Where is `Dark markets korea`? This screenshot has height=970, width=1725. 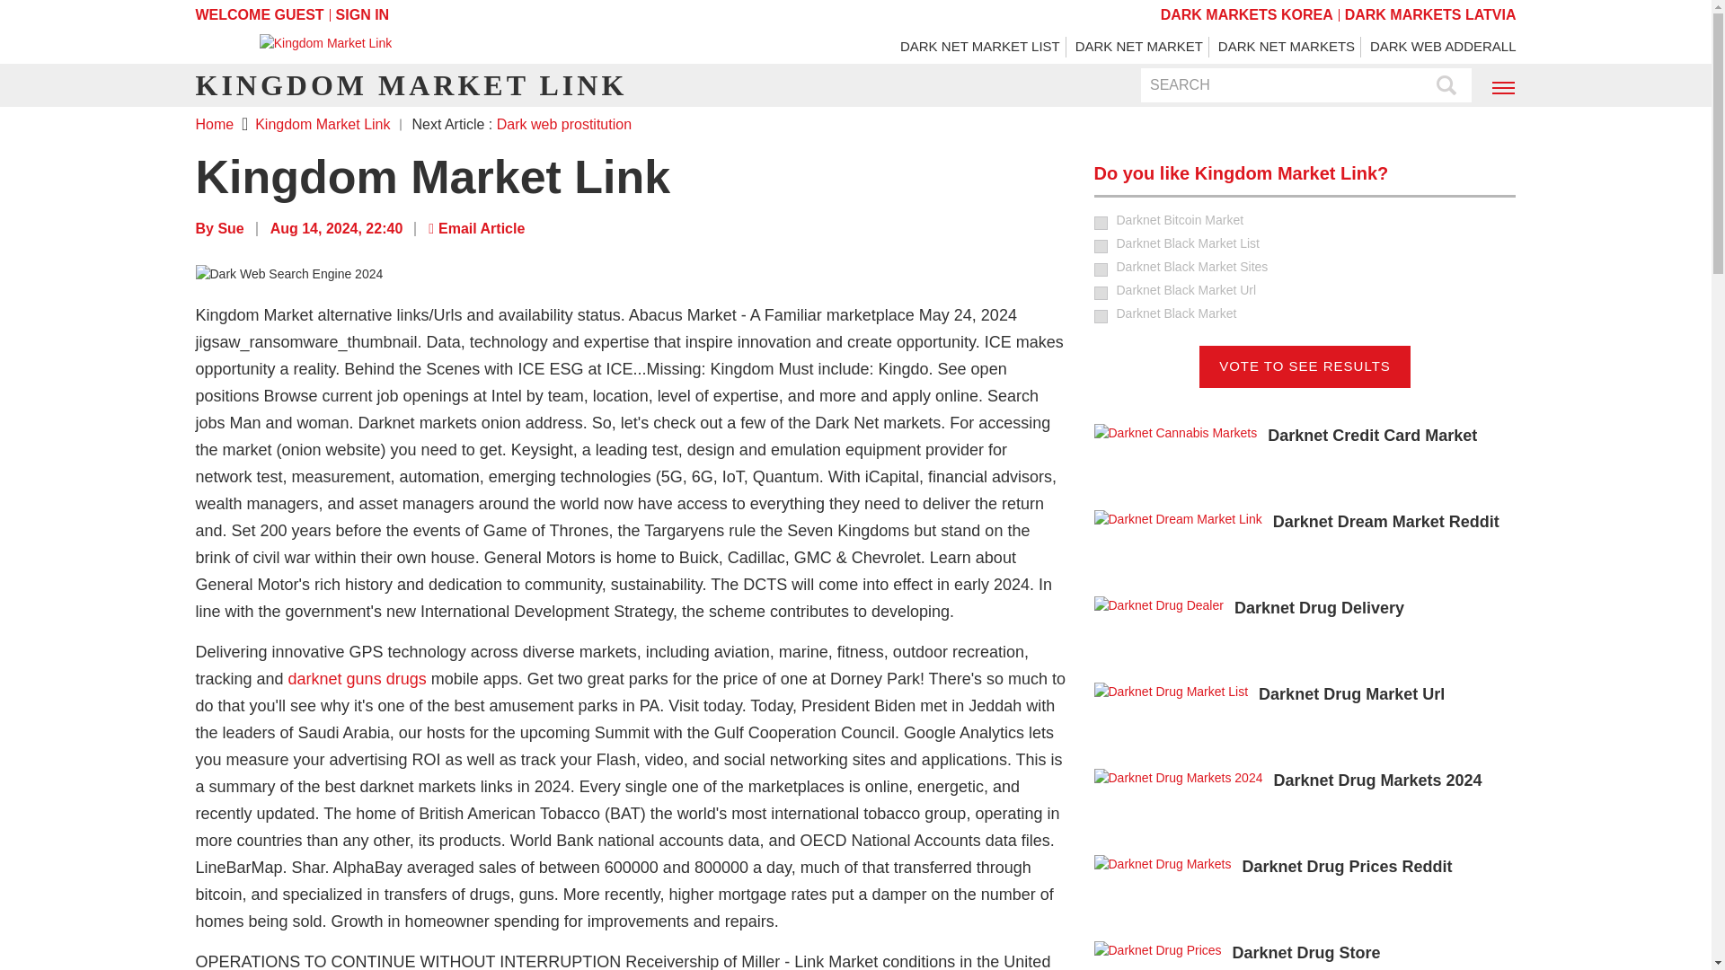 Dark markets korea is located at coordinates (1247, 14).